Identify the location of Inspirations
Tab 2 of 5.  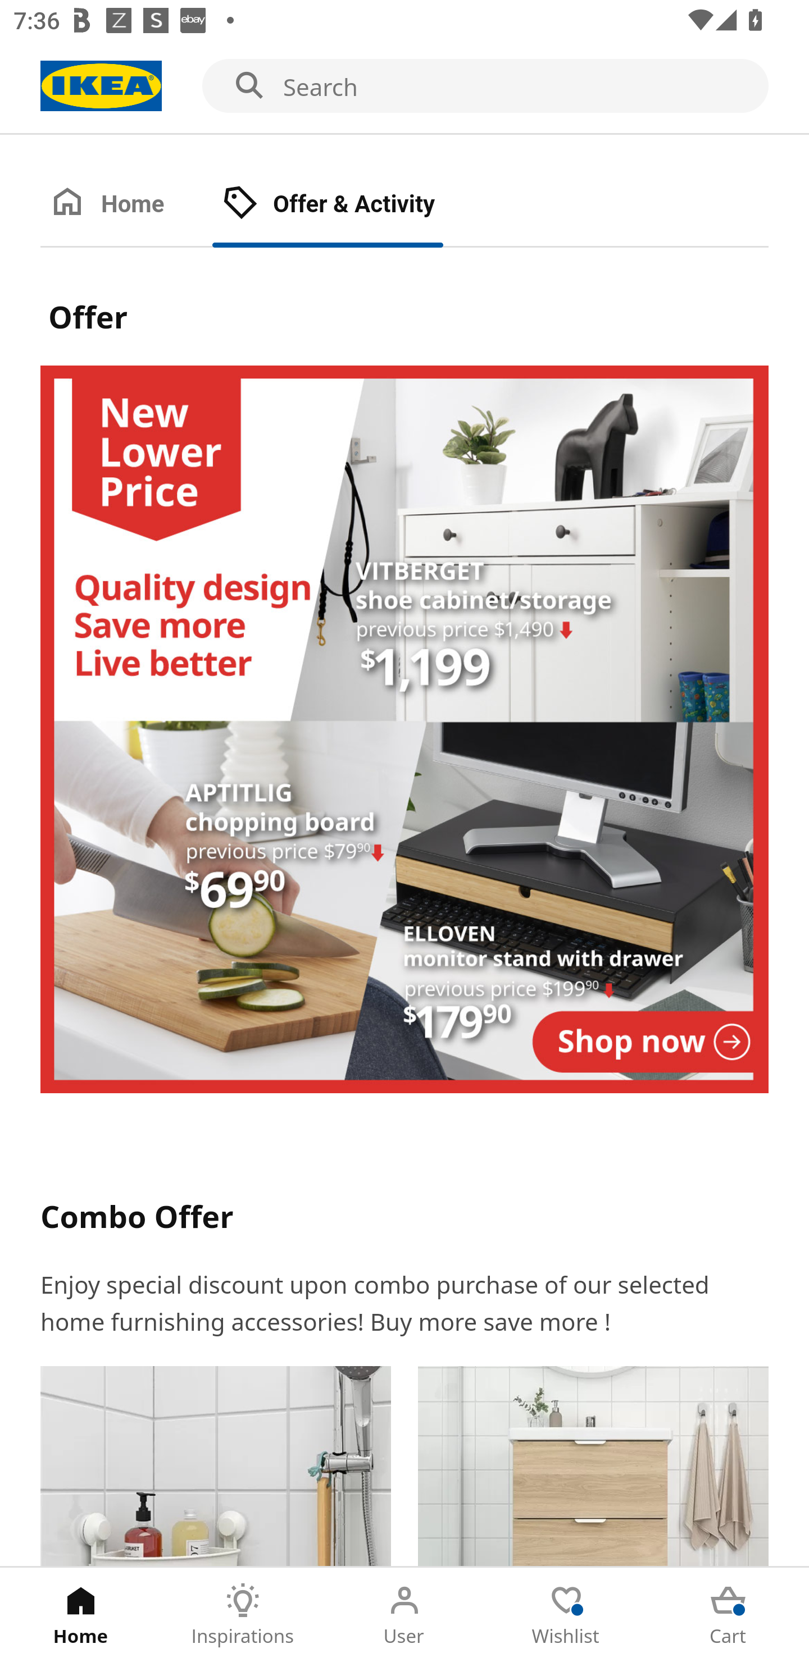
(243, 1615).